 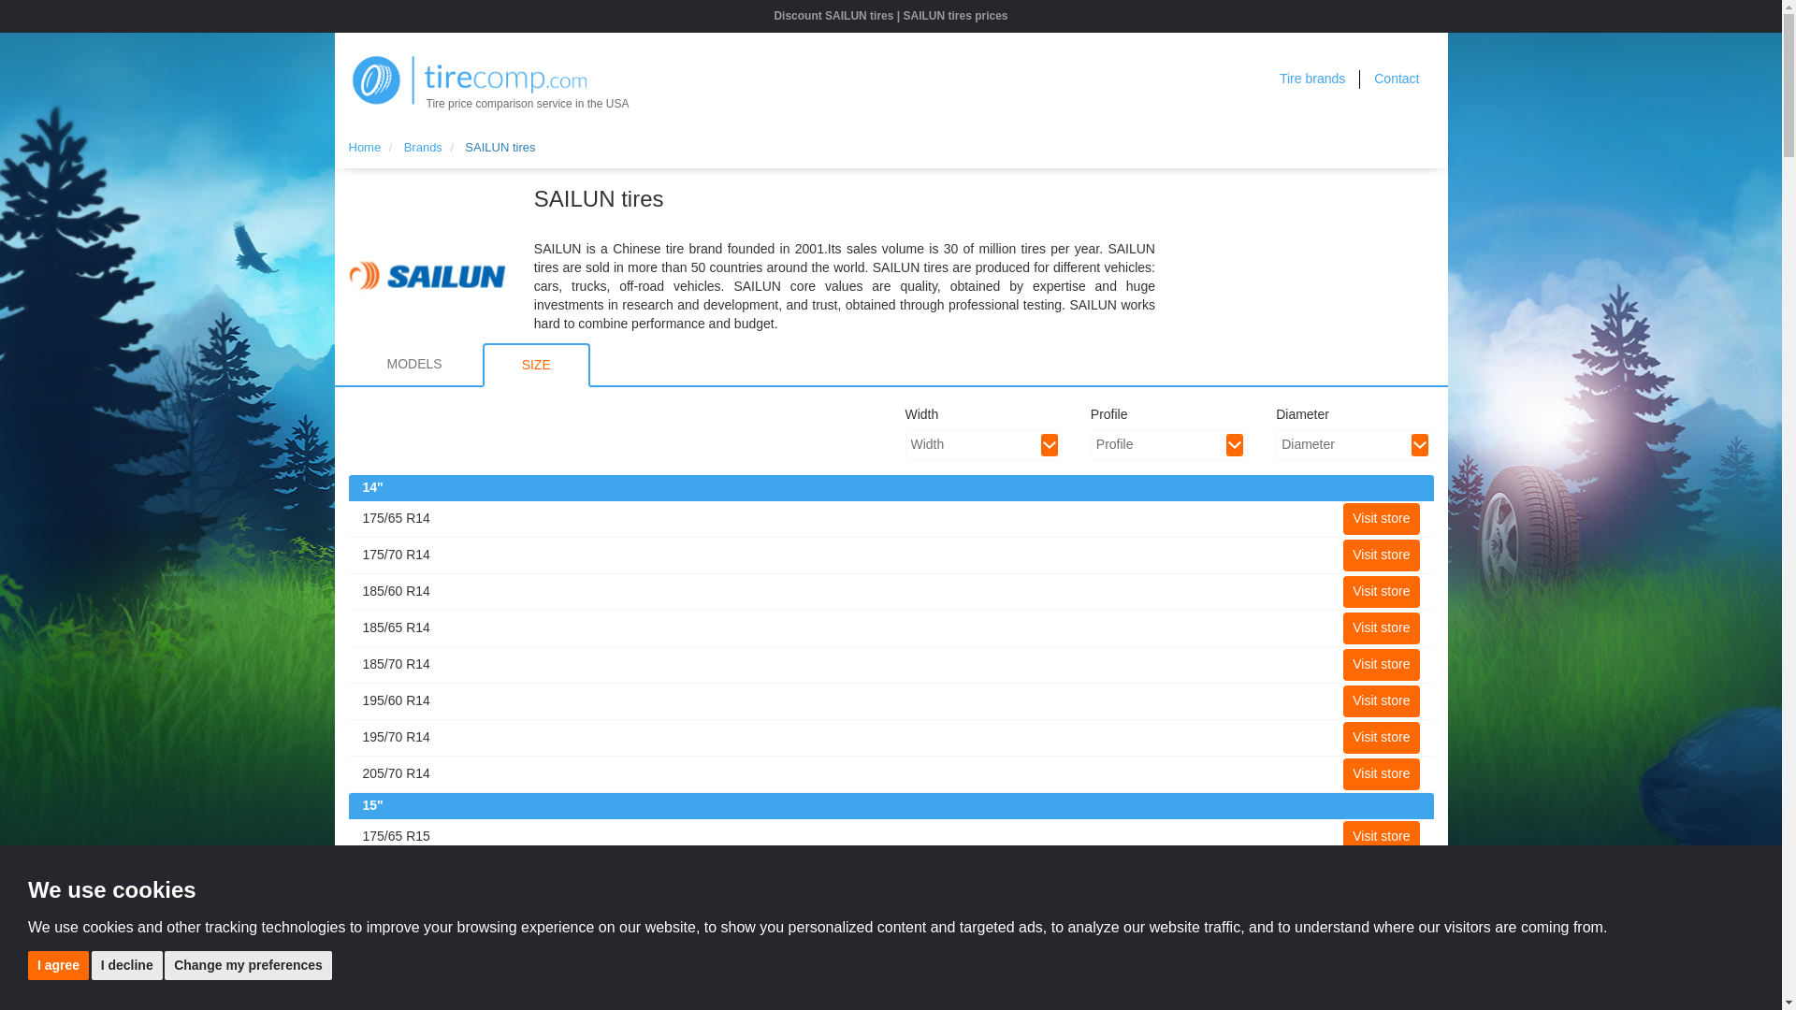 I want to click on I decline, so click(x=127, y=964).